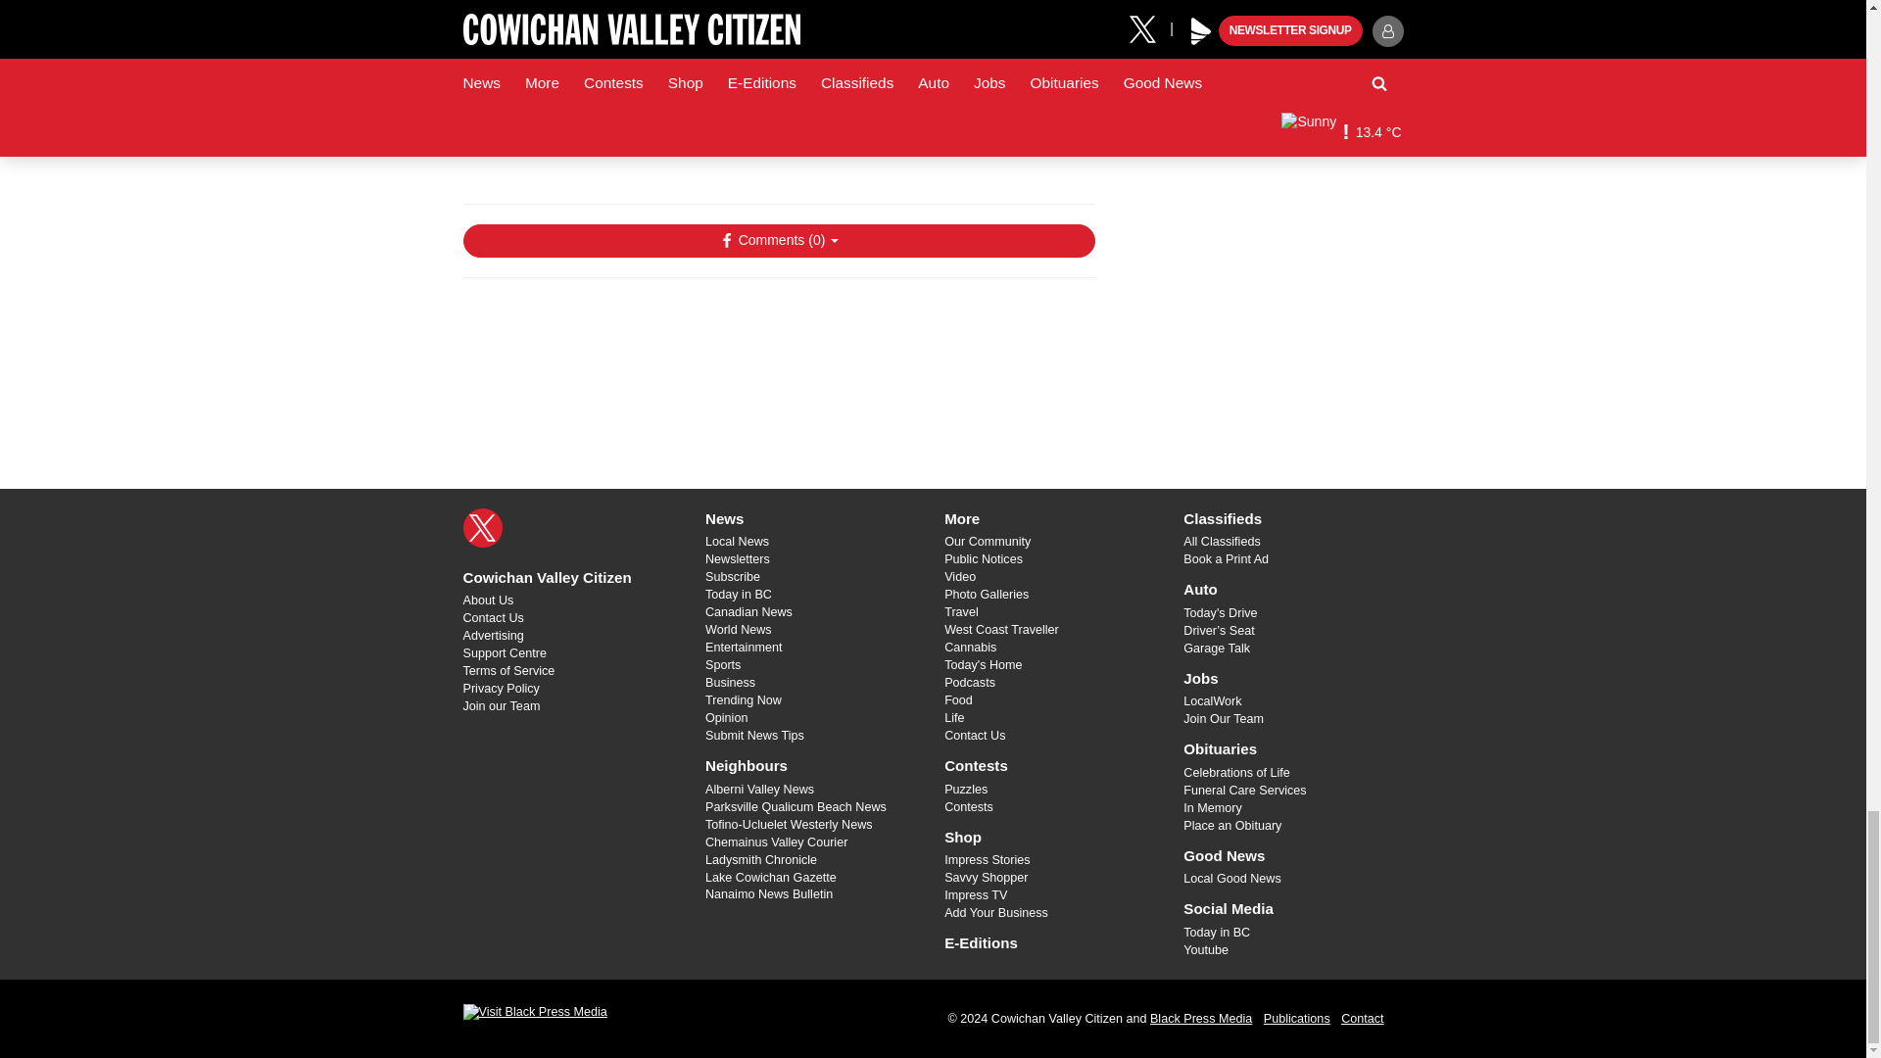  What do you see at coordinates (482, 528) in the screenshot?
I see `X` at bounding box center [482, 528].